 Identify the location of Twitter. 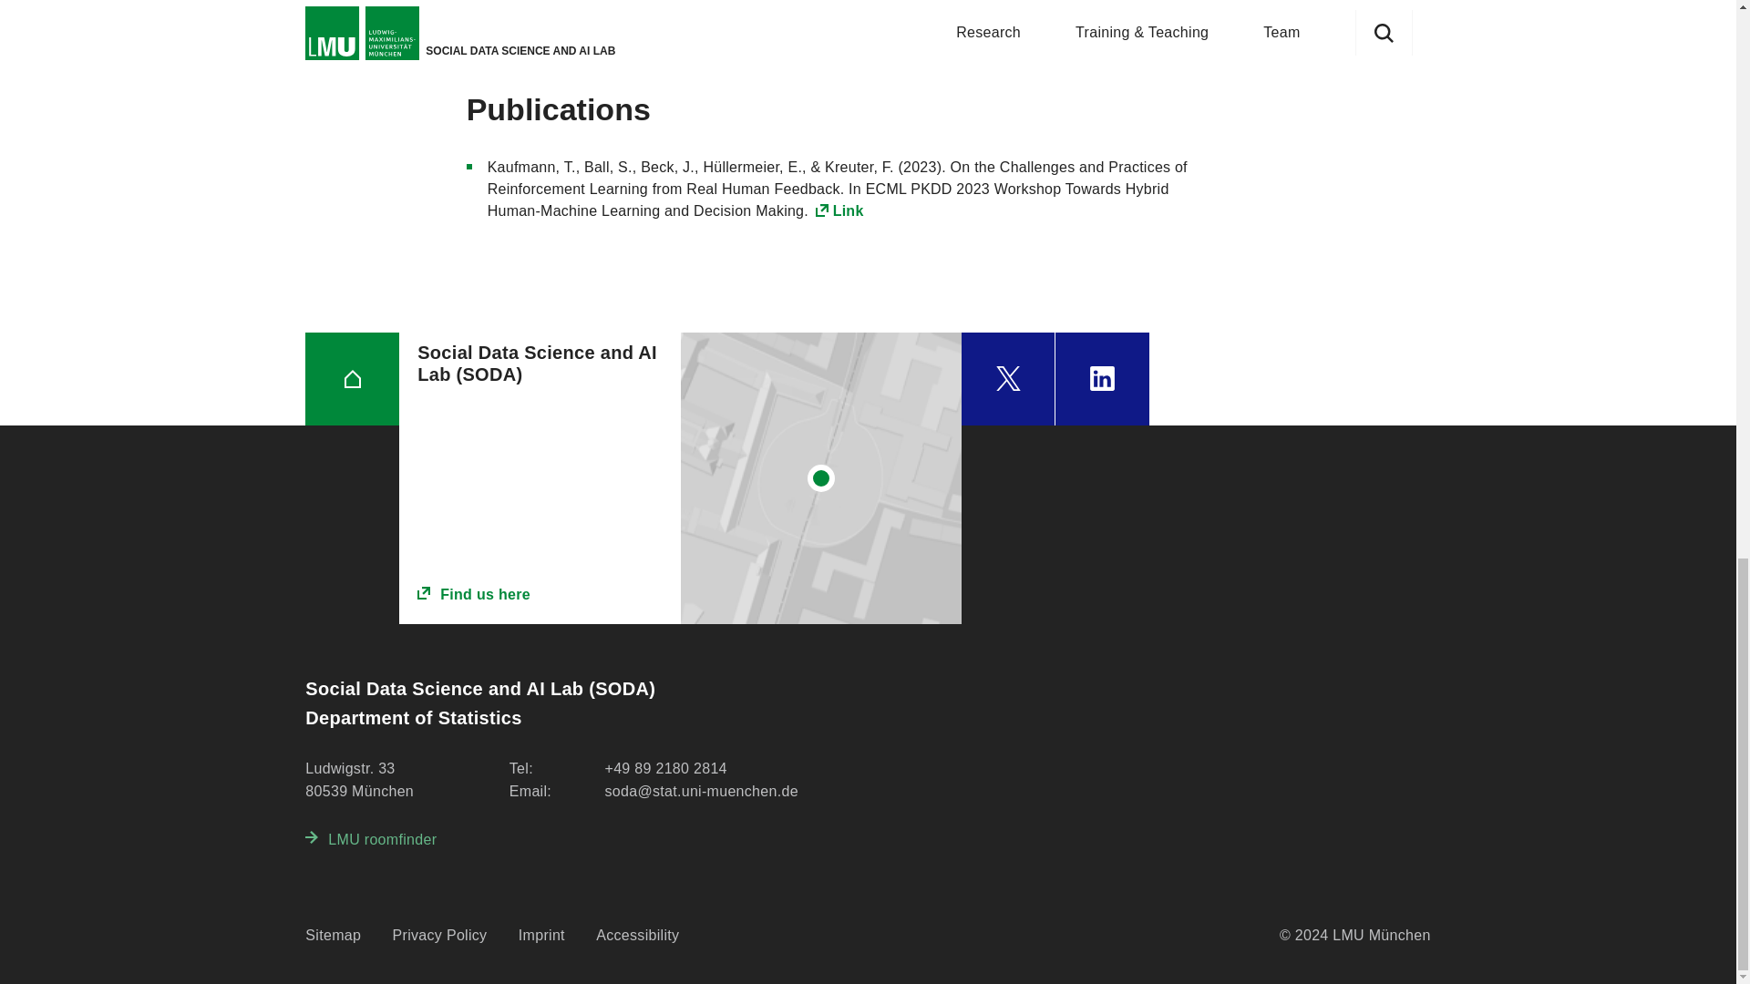
(1008, 379).